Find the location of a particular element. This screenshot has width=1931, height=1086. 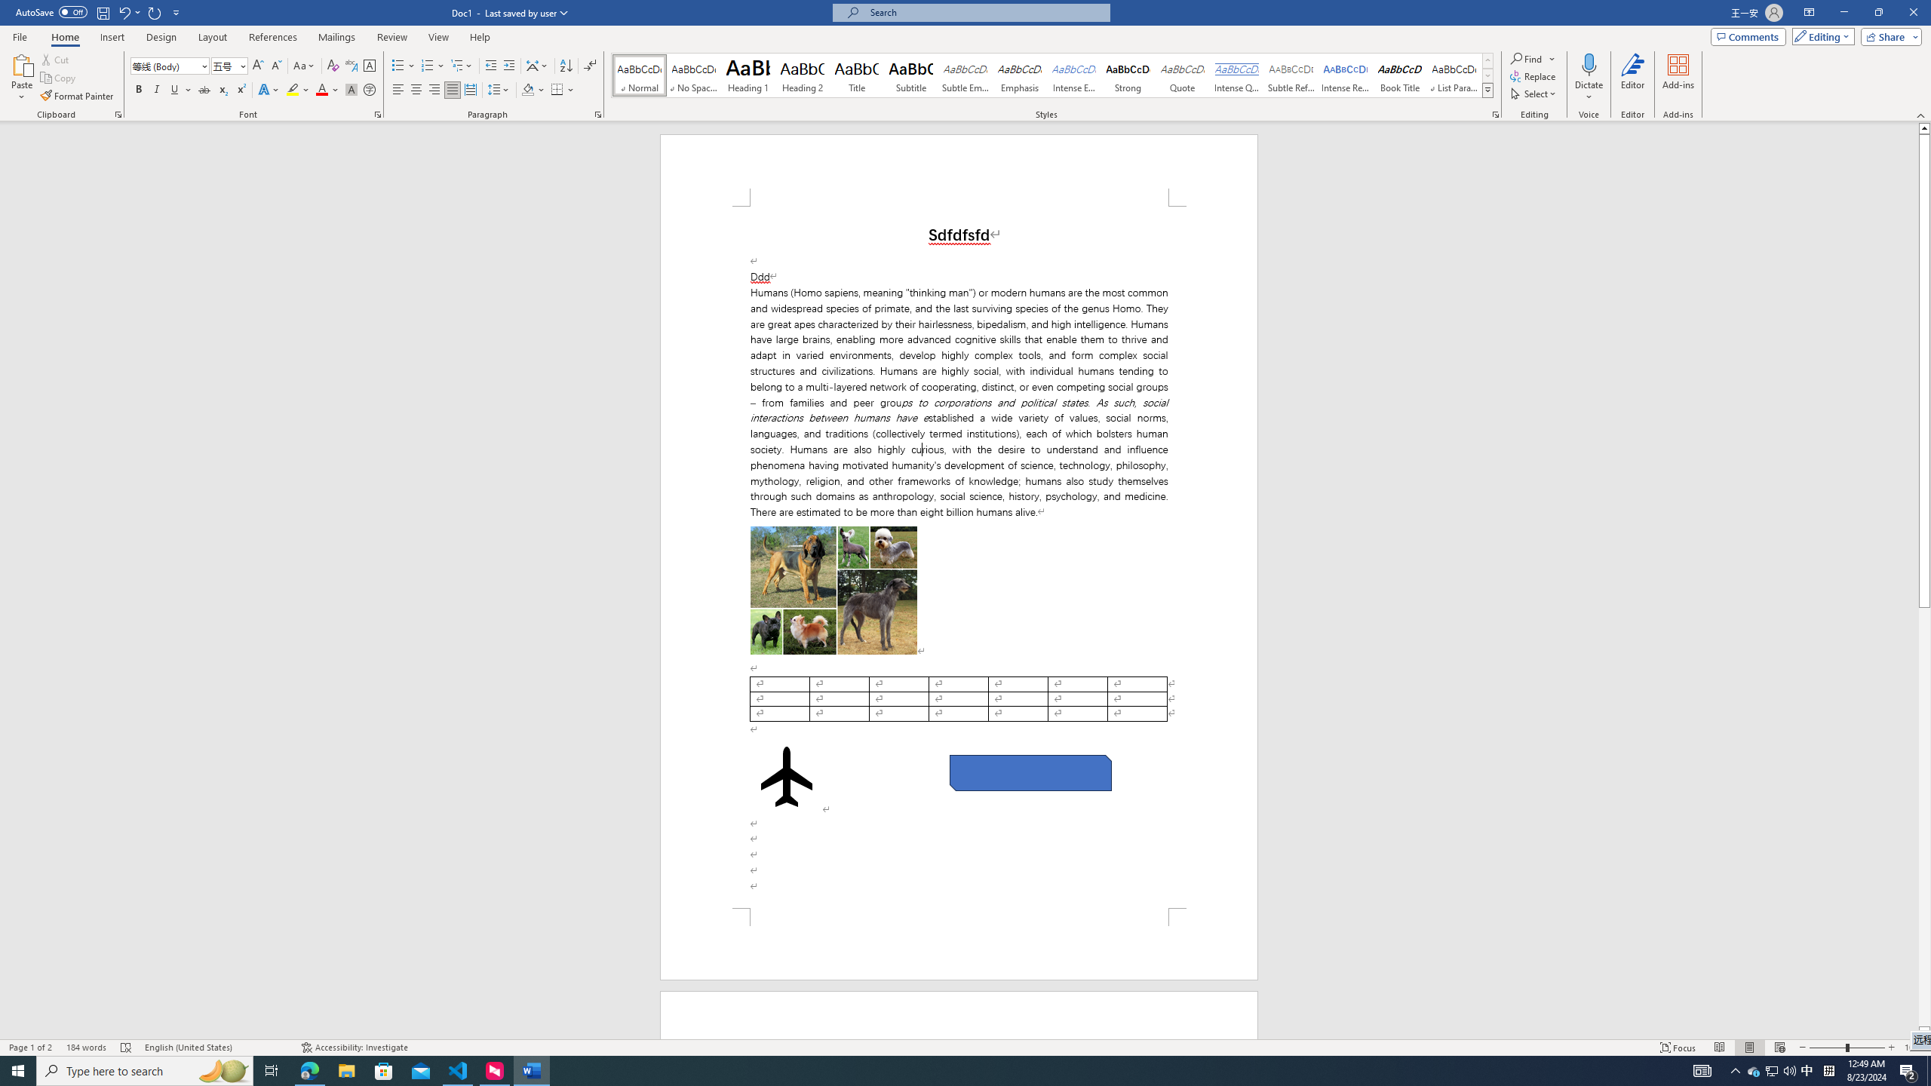

Cut is located at coordinates (56, 59).